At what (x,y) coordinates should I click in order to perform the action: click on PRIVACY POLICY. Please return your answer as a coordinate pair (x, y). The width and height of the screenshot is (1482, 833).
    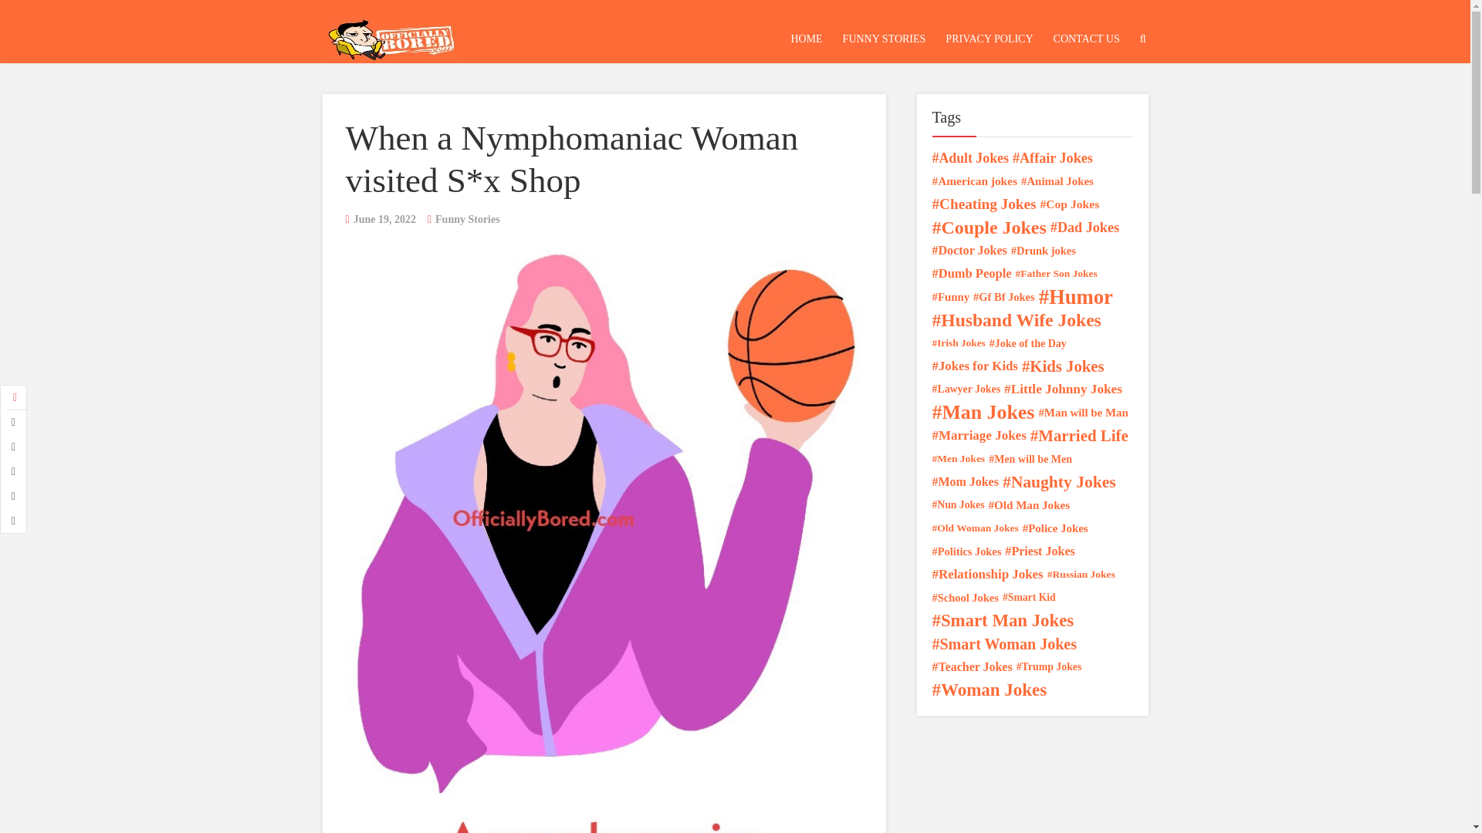
    Looking at the image, I should click on (988, 39).